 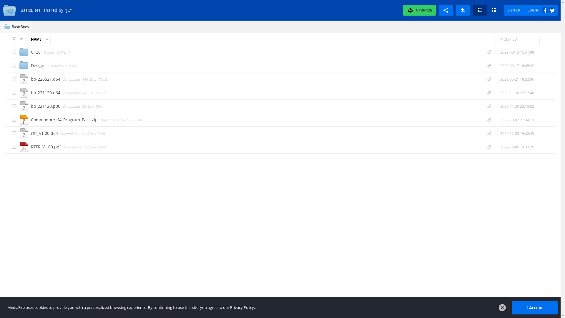 I want to click on Select/Deselect Item, so click(x=14, y=79).